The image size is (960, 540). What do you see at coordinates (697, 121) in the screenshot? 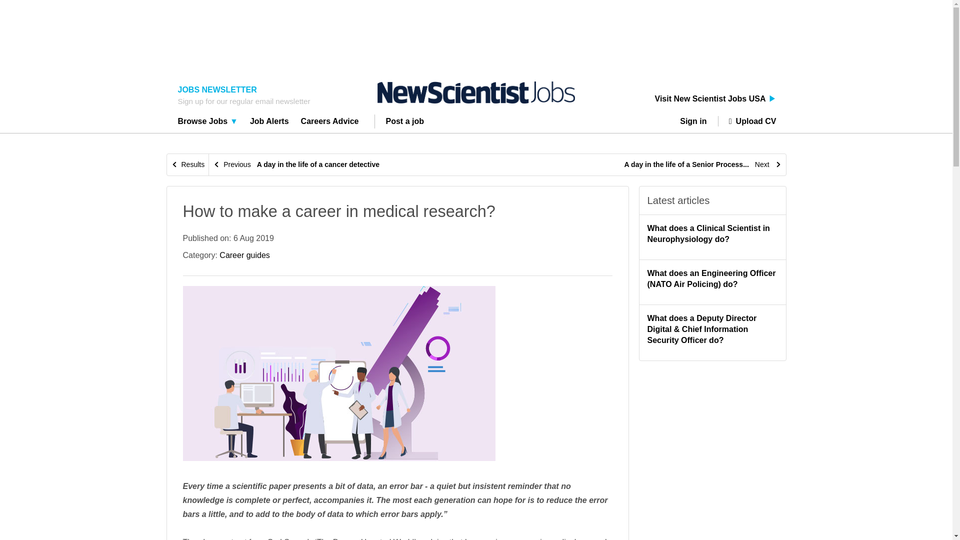
I see `Sign in` at bounding box center [697, 121].